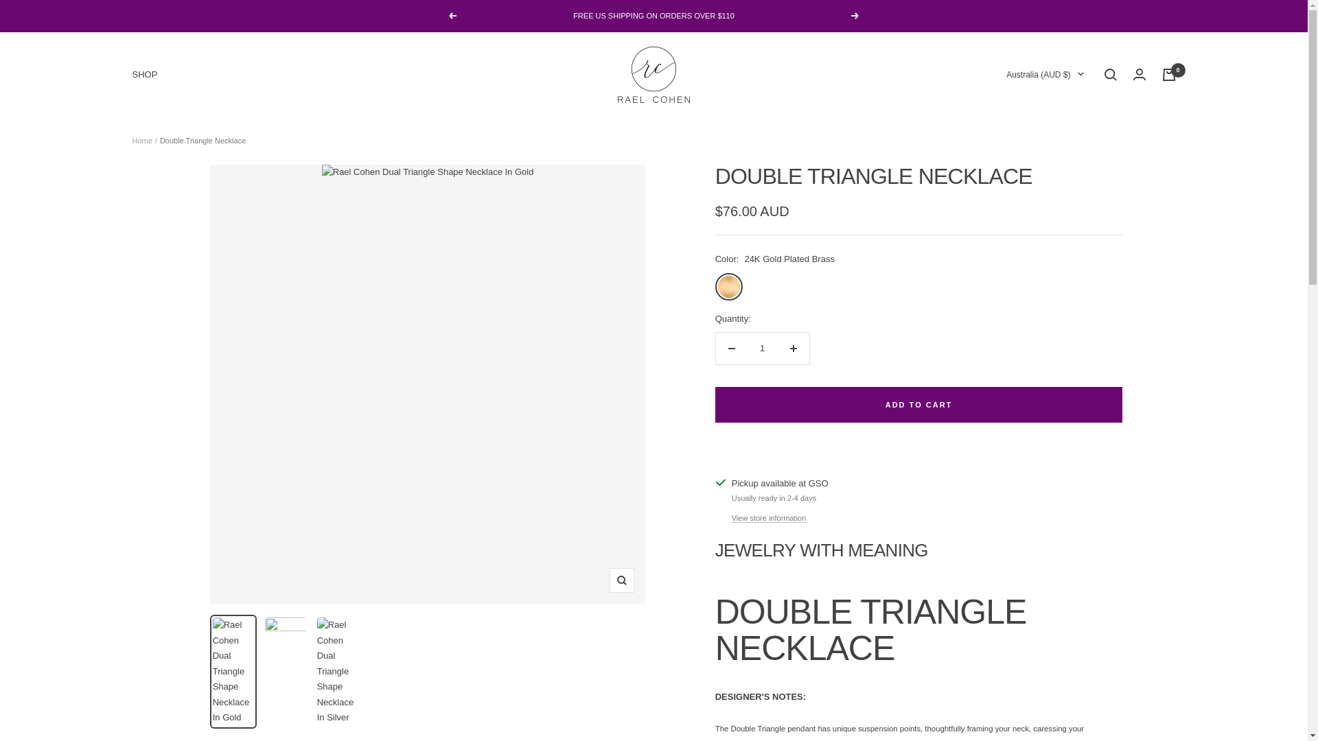  Describe the element at coordinates (654, 75) in the screenshot. I see `Rael Cohen Jewelry` at that location.